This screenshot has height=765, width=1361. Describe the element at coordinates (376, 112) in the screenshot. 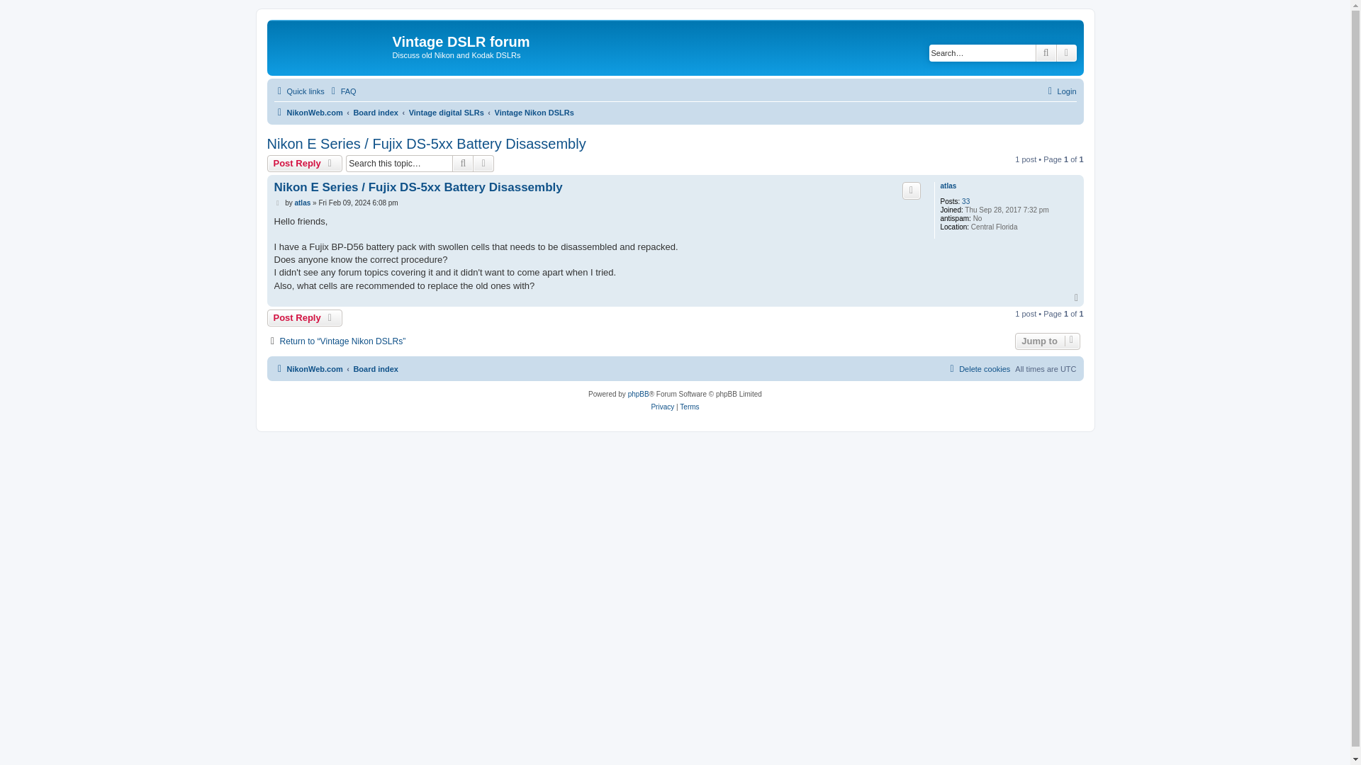

I see `Board index` at that location.